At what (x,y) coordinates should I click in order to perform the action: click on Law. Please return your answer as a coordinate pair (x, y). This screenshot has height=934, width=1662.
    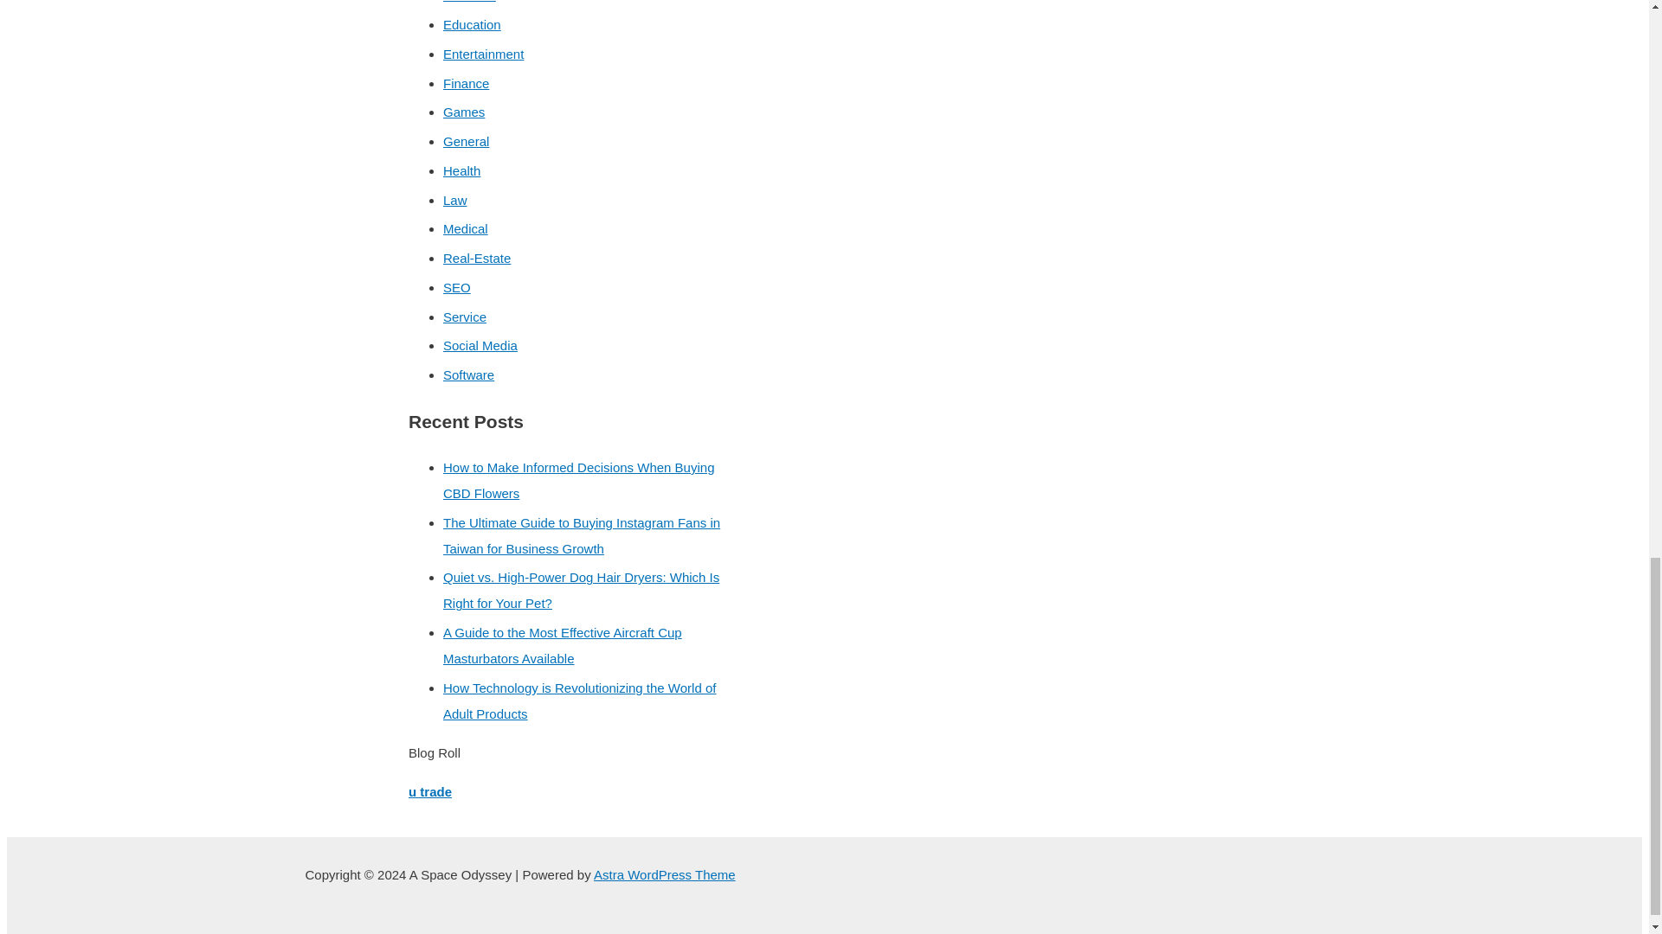
    Looking at the image, I should click on (455, 199).